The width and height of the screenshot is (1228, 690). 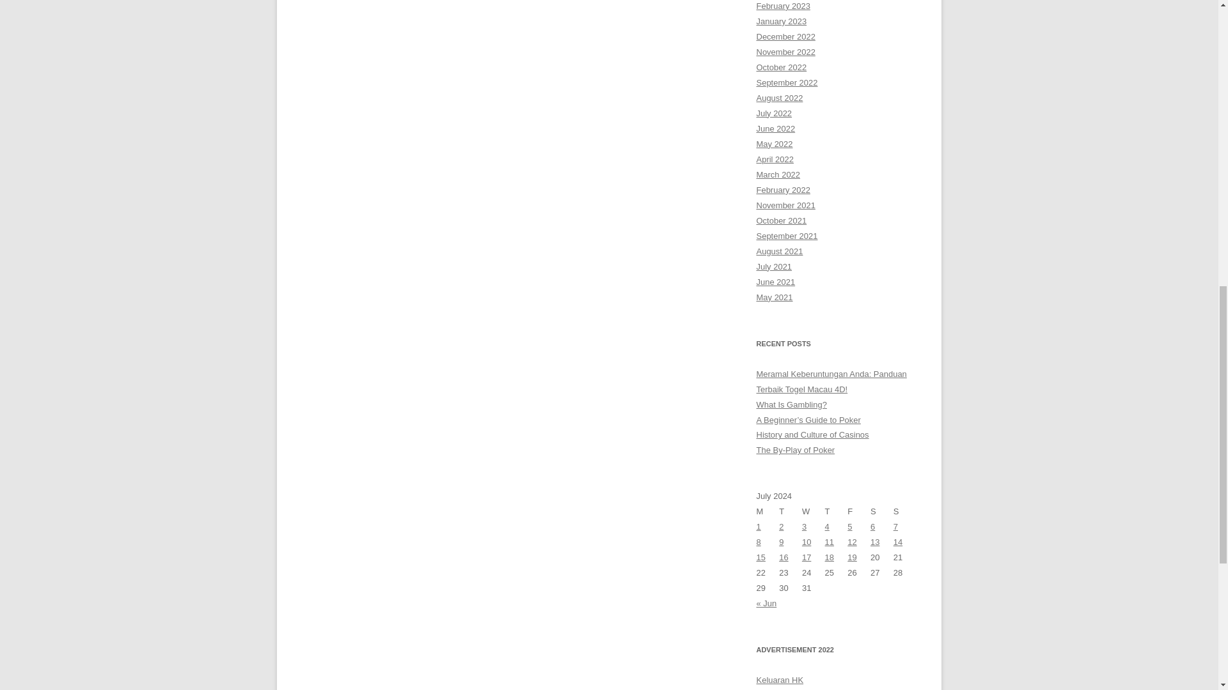 I want to click on October 2022, so click(x=782, y=68).